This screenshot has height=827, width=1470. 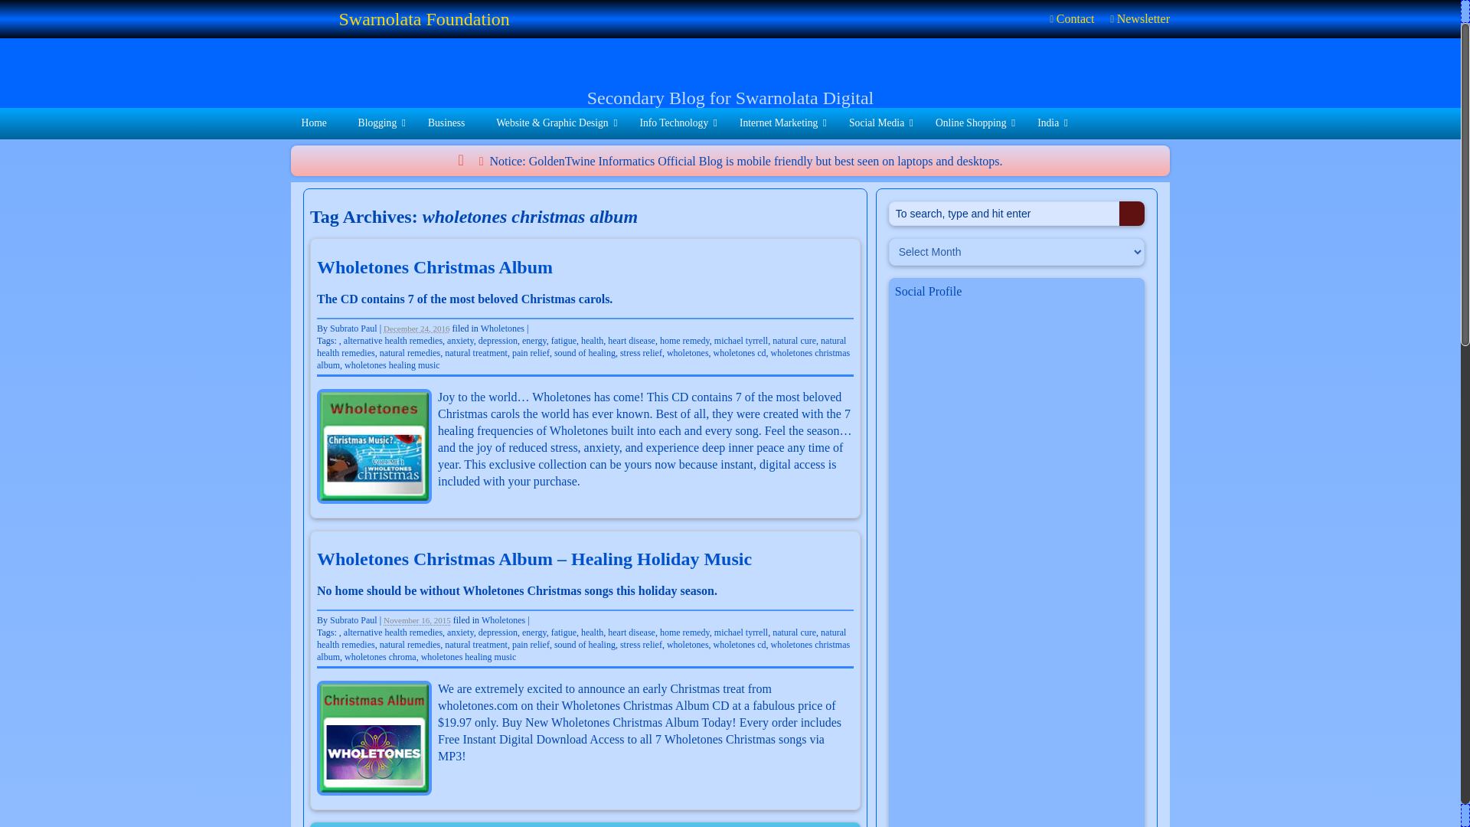 What do you see at coordinates (354, 620) in the screenshot?
I see `View all posts by Subrato Paul` at bounding box center [354, 620].